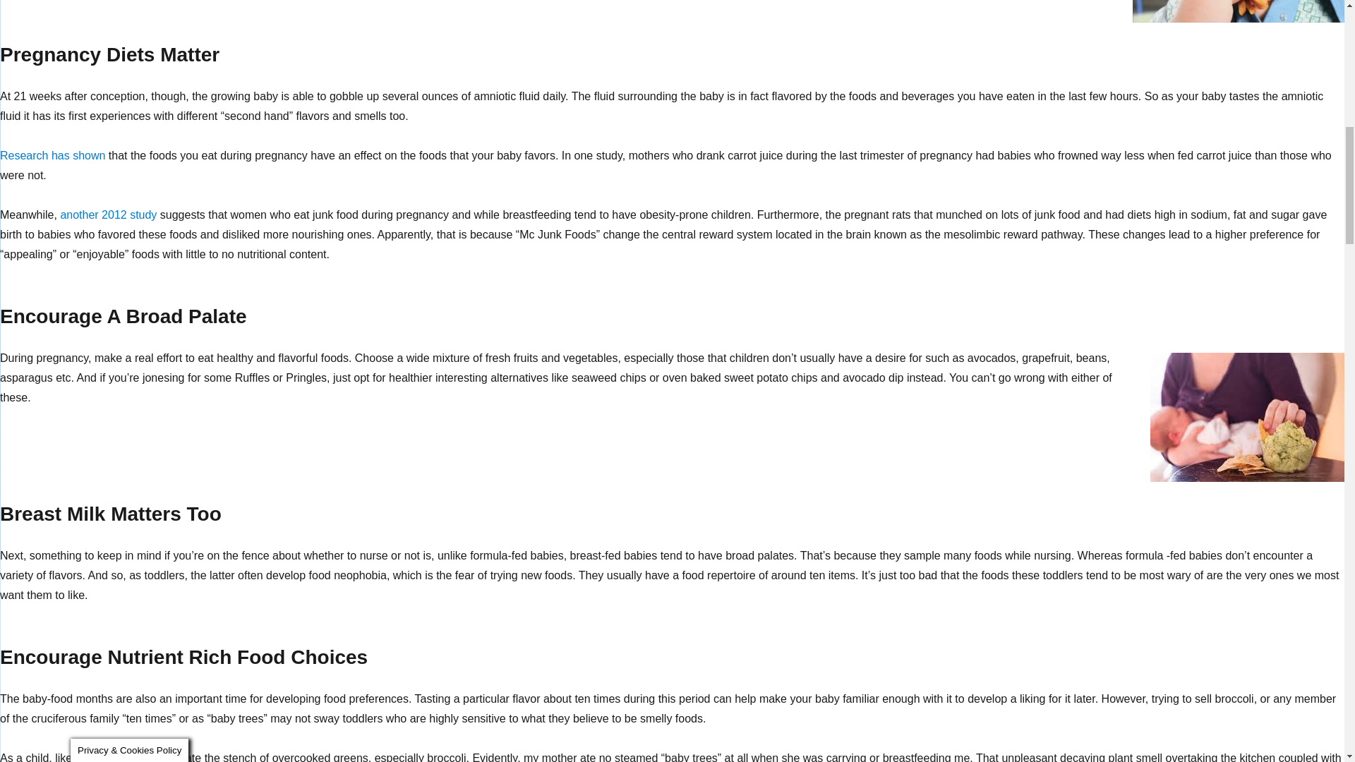 The height and width of the screenshot is (762, 1355). I want to click on another 2012 study, so click(108, 214).